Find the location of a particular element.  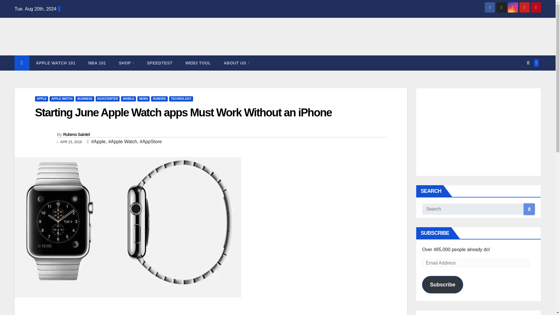

Shop is located at coordinates (126, 63).